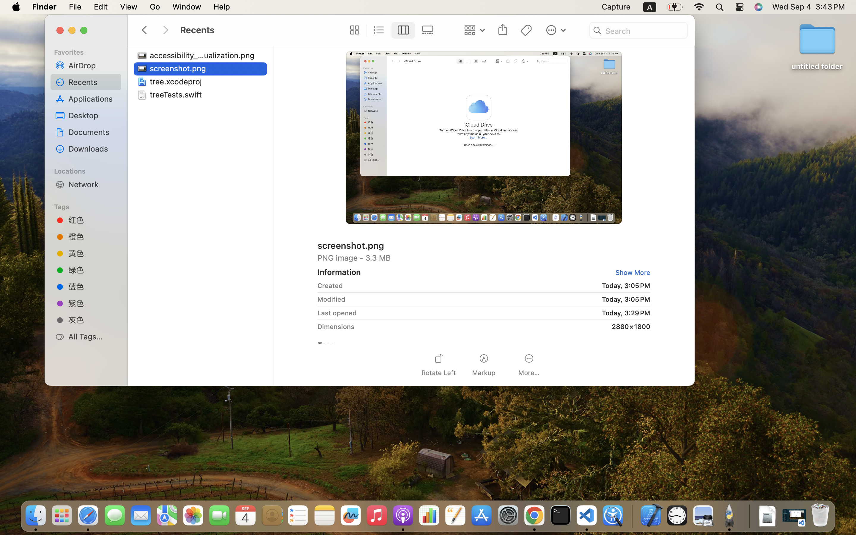 This screenshot has height=535, width=856. Describe the element at coordinates (89, 206) in the screenshot. I see `Tags` at that location.